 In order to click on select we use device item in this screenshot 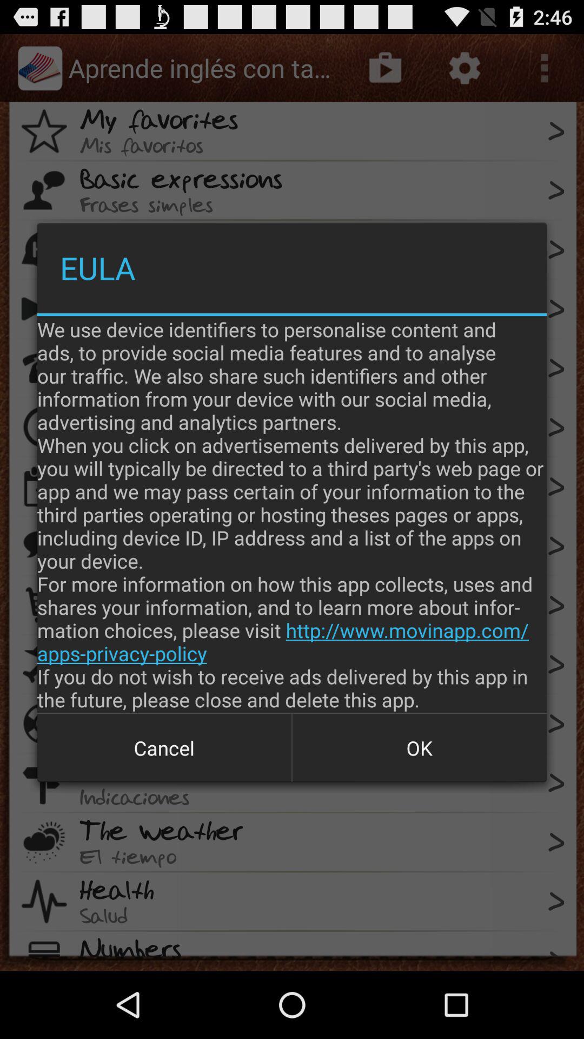, I will do `click(292, 514)`.